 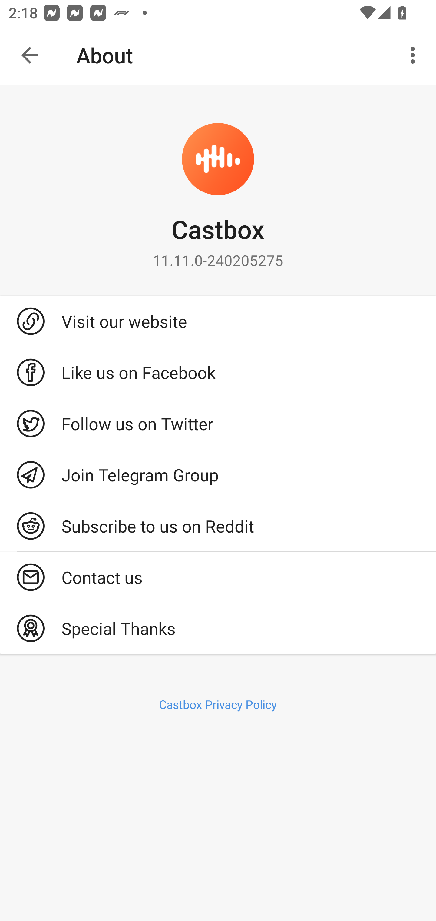 I want to click on  Special Thanks, so click(x=218, y=628).